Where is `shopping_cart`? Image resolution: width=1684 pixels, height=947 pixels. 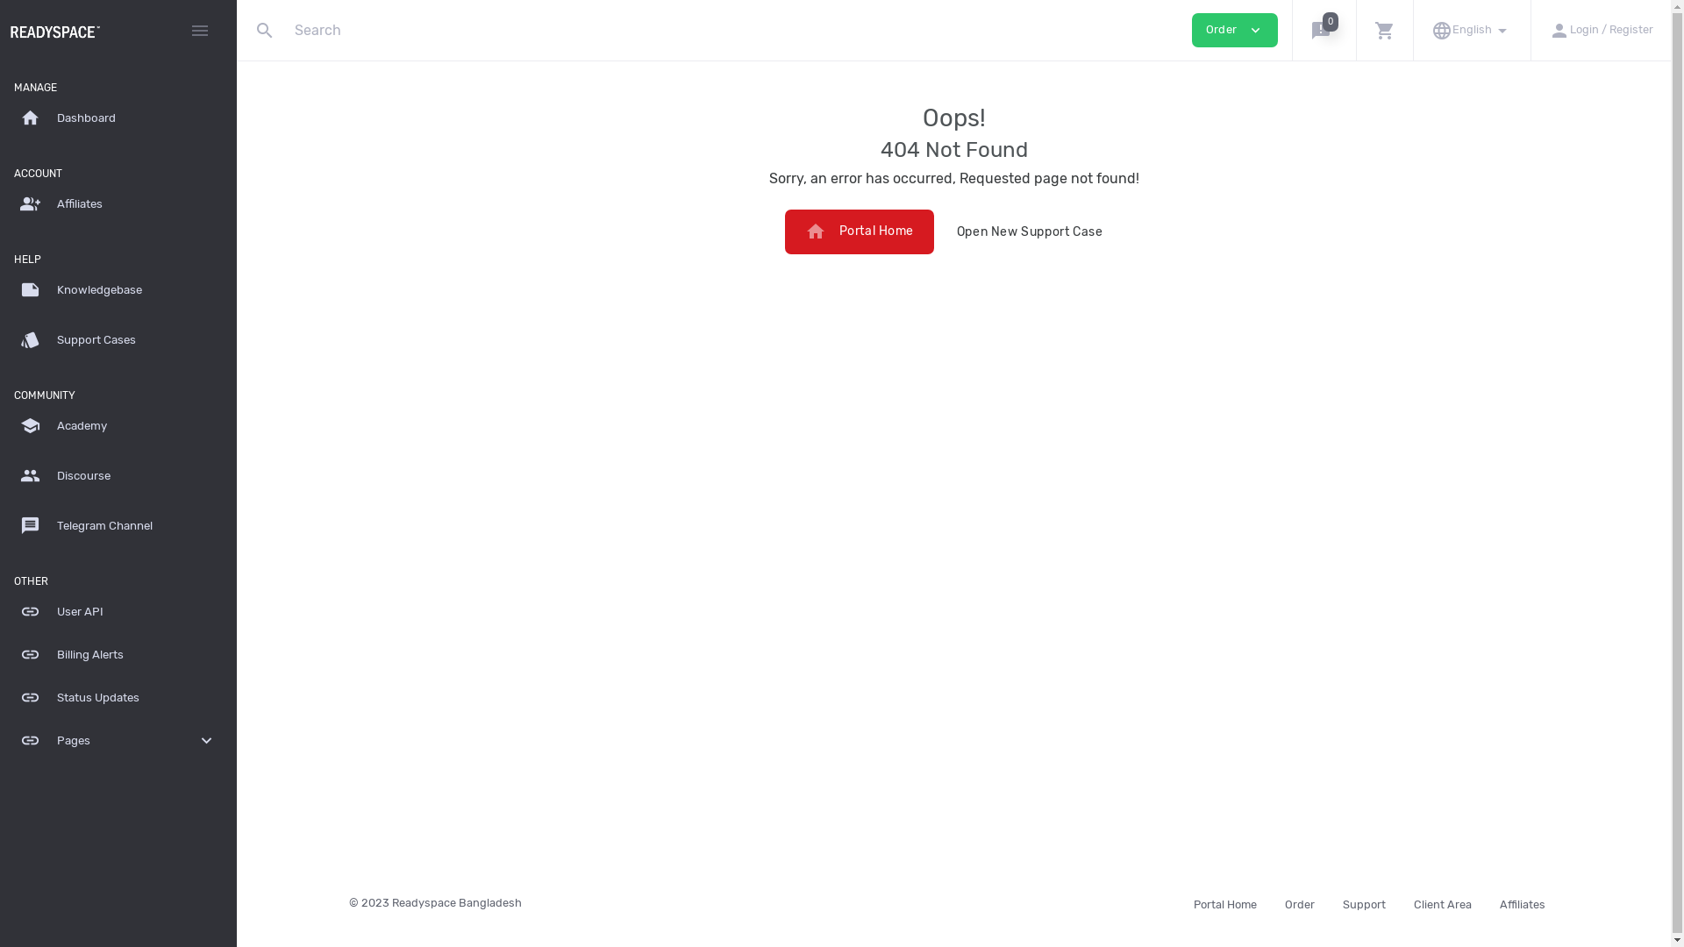
shopping_cart is located at coordinates (1384, 30).